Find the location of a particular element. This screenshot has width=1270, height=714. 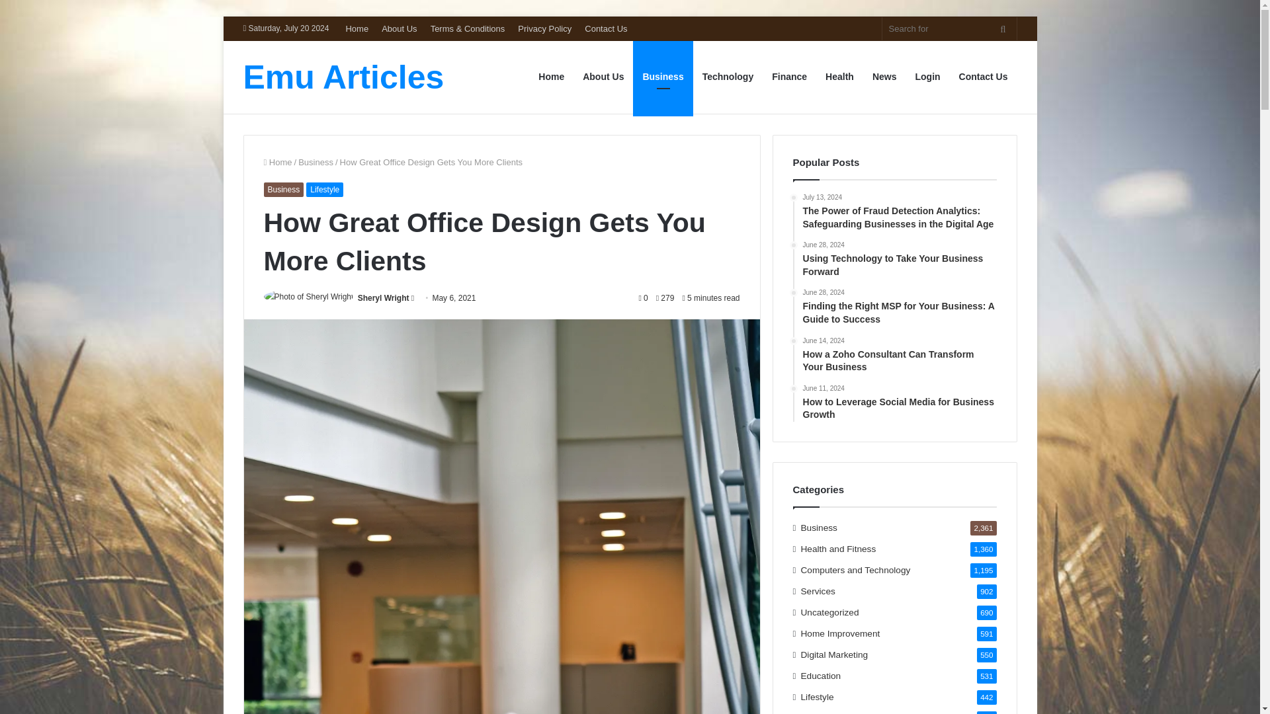

Sheryl Wright is located at coordinates (384, 297).